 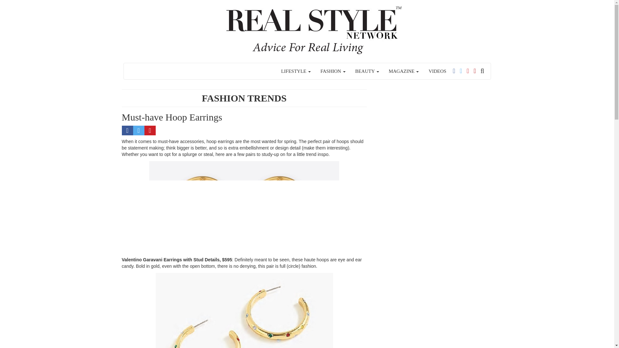 What do you see at coordinates (367, 71) in the screenshot?
I see `BEAUTY` at bounding box center [367, 71].